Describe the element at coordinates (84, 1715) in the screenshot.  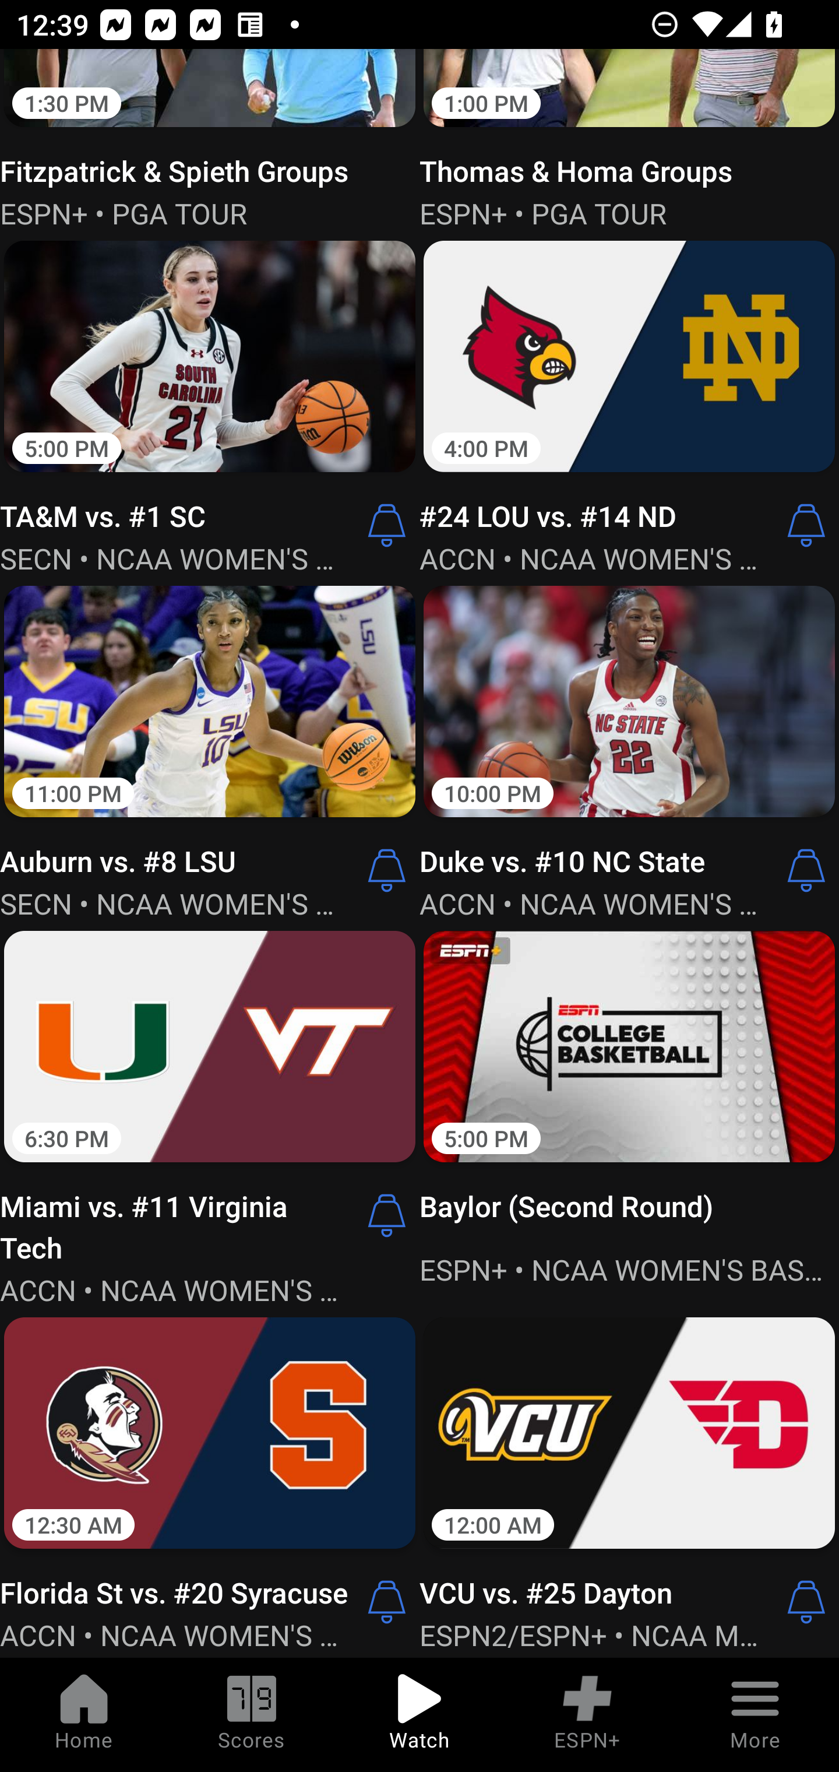
I see `Home` at that location.